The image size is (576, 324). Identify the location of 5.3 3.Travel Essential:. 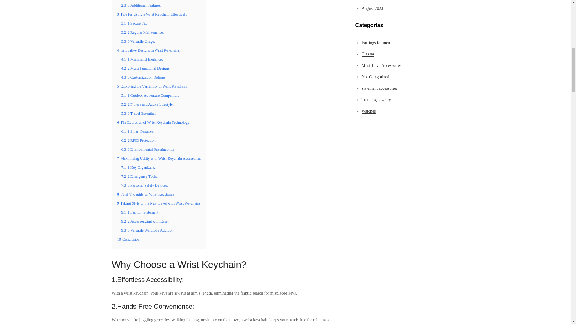
(138, 113).